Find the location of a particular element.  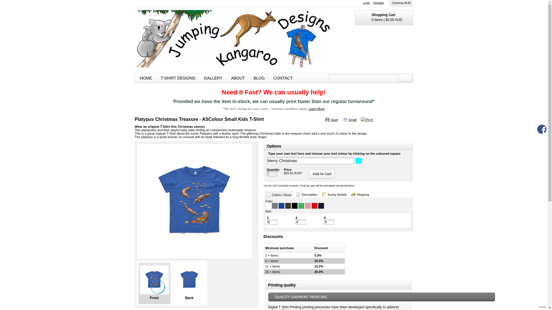

Colors / Sizes is located at coordinates (279, 195).